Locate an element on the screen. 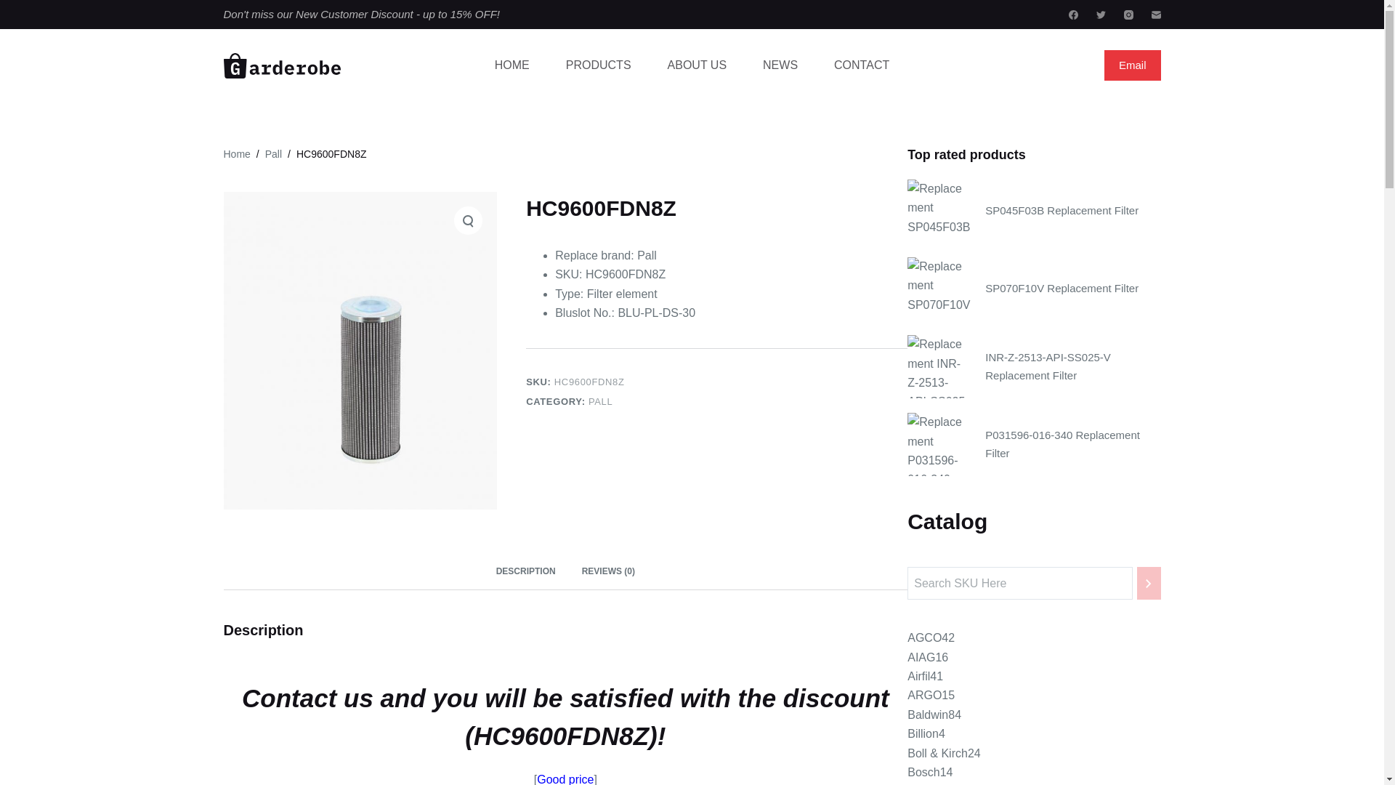 Image resolution: width=1395 pixels, height=785 pixels. Replacement INR-Z-2513-API-SS025-V is located at coordinates (939, 366).